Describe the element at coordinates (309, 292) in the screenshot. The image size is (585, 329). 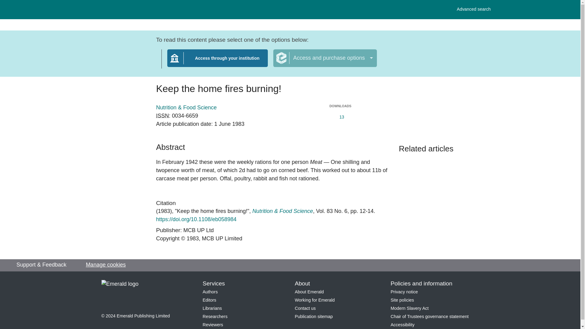
I see `Privacy notice` at that location.